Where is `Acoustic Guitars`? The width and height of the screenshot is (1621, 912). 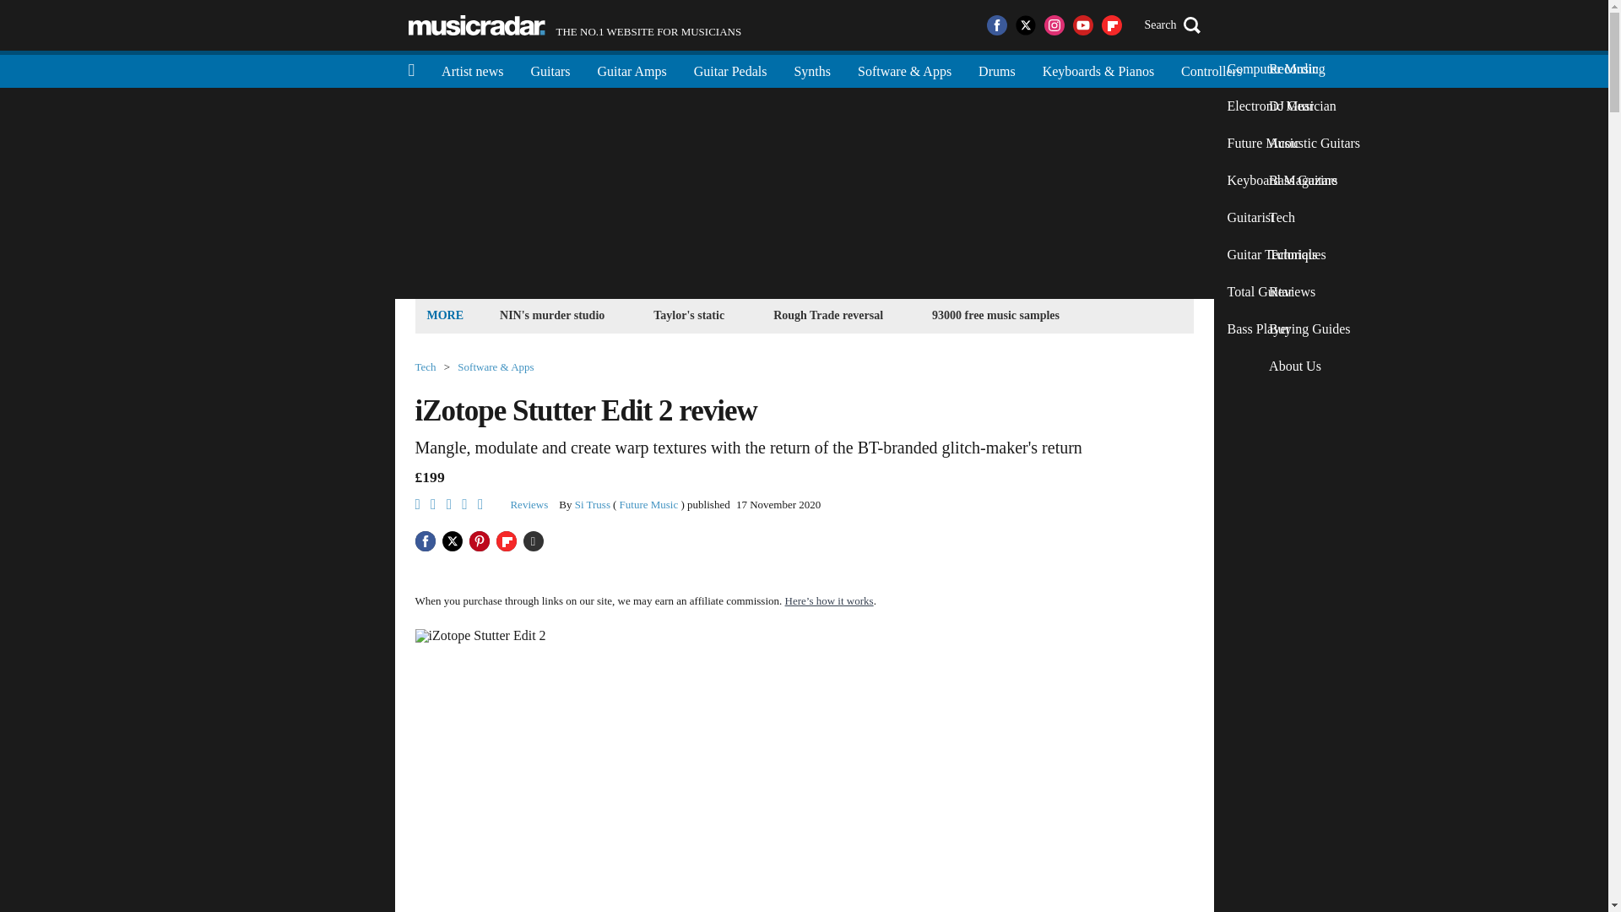 Acoustic Guitars is located at coordinates (1314, 144).